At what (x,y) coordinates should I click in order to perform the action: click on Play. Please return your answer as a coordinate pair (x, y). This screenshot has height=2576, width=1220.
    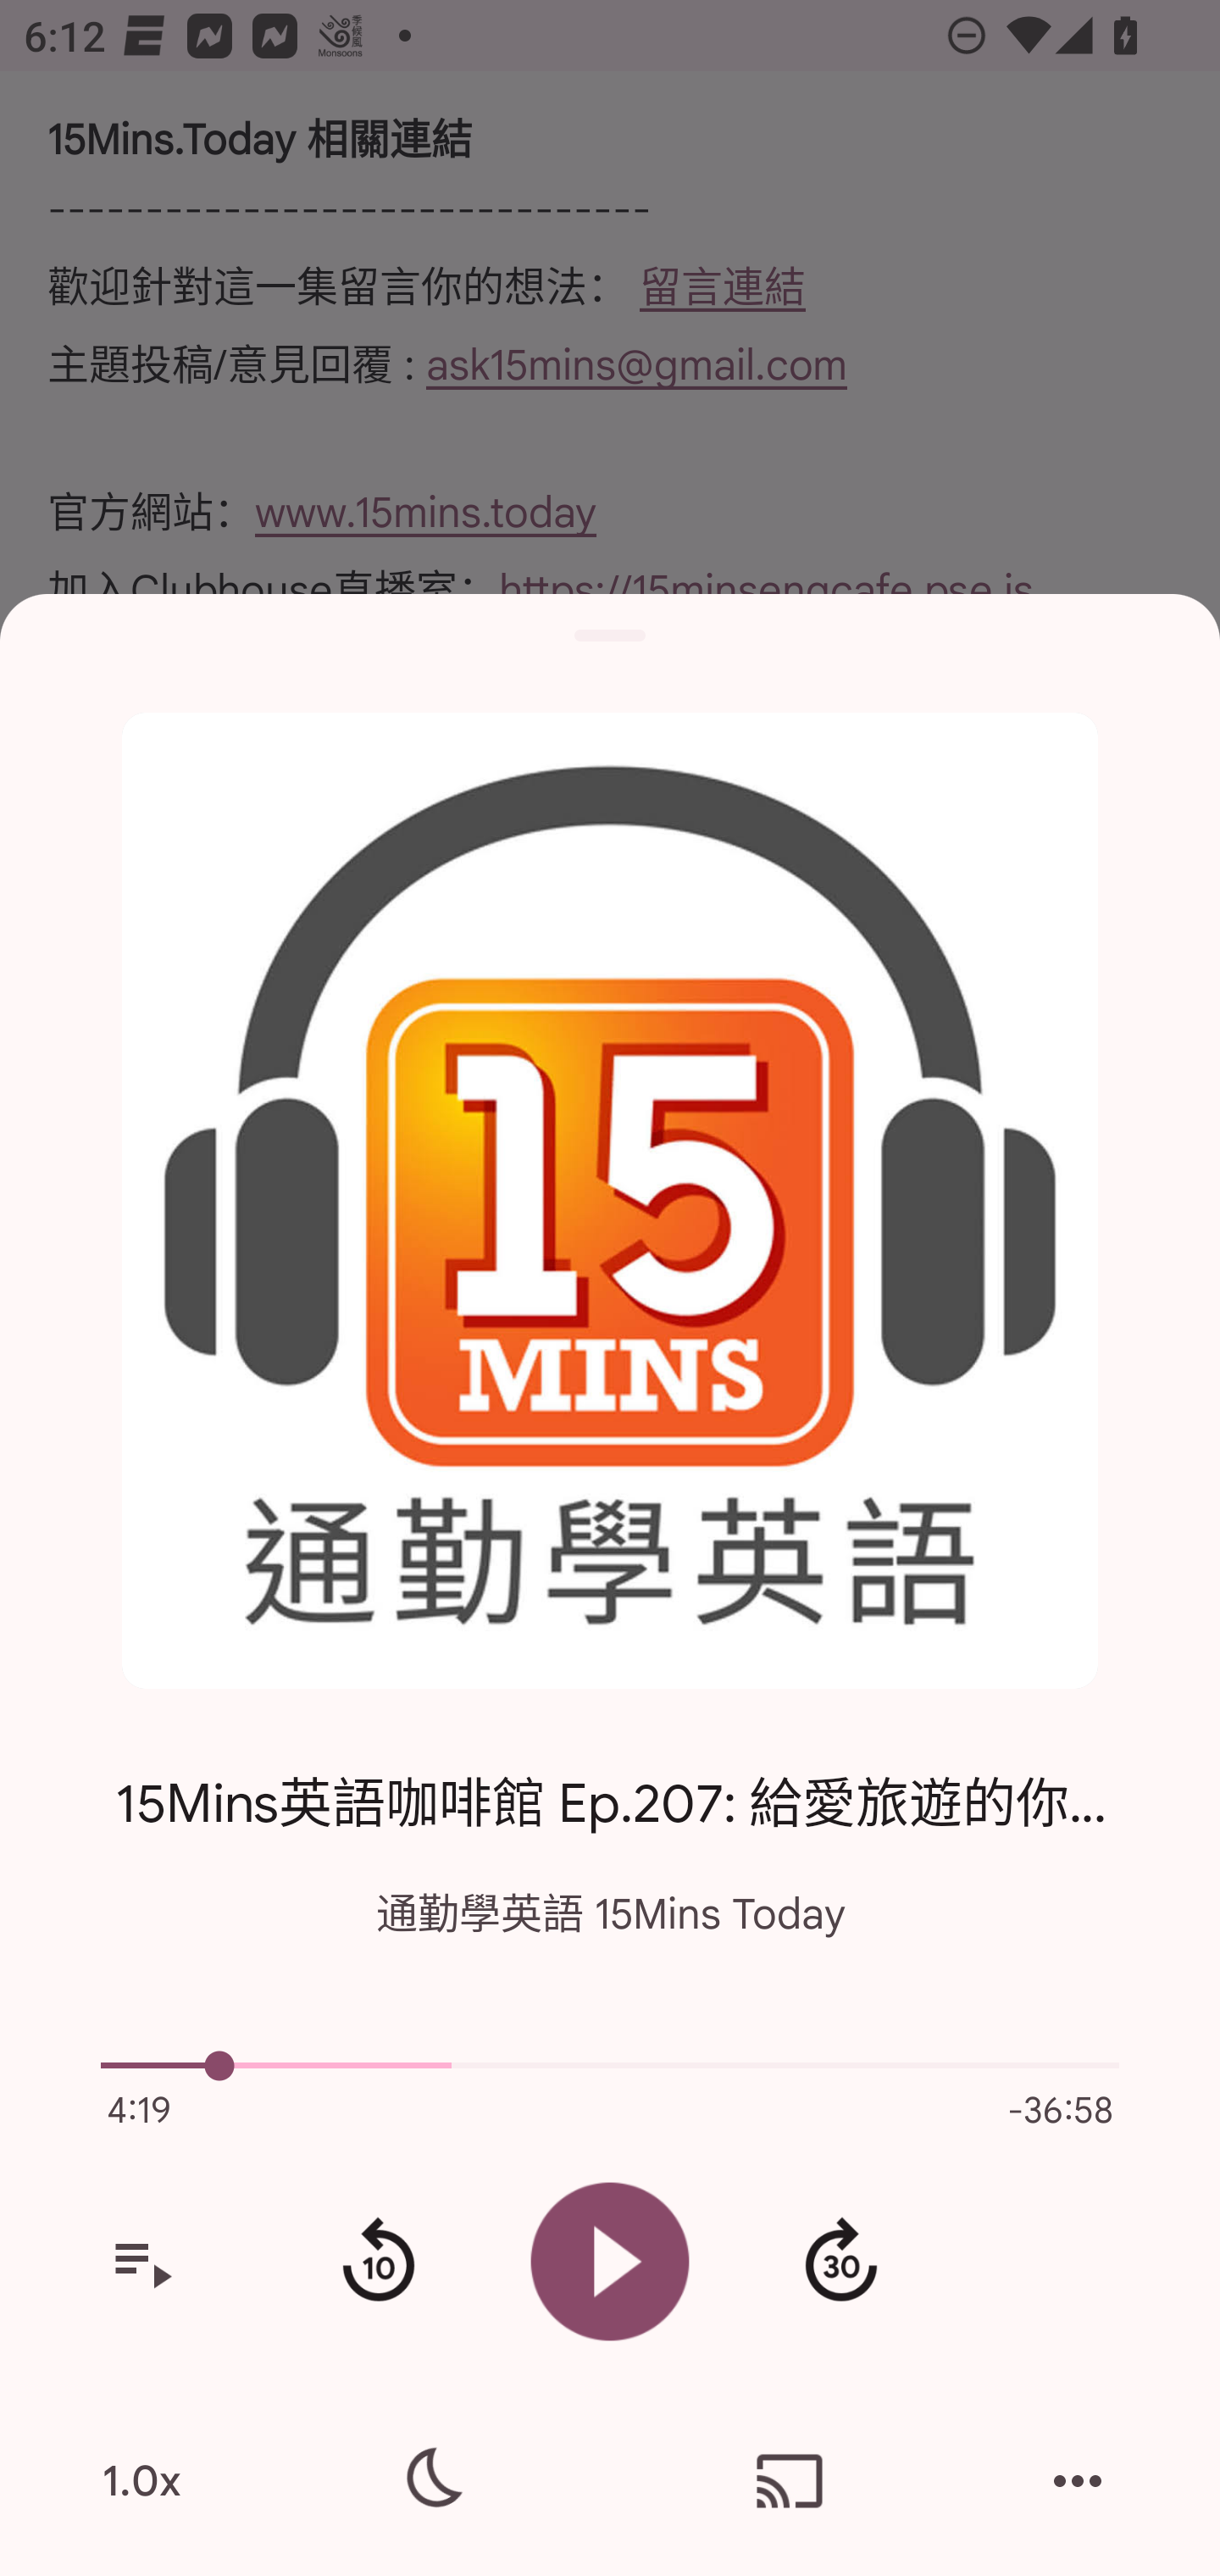
    Looking at the image, I should click on (610, 2261).